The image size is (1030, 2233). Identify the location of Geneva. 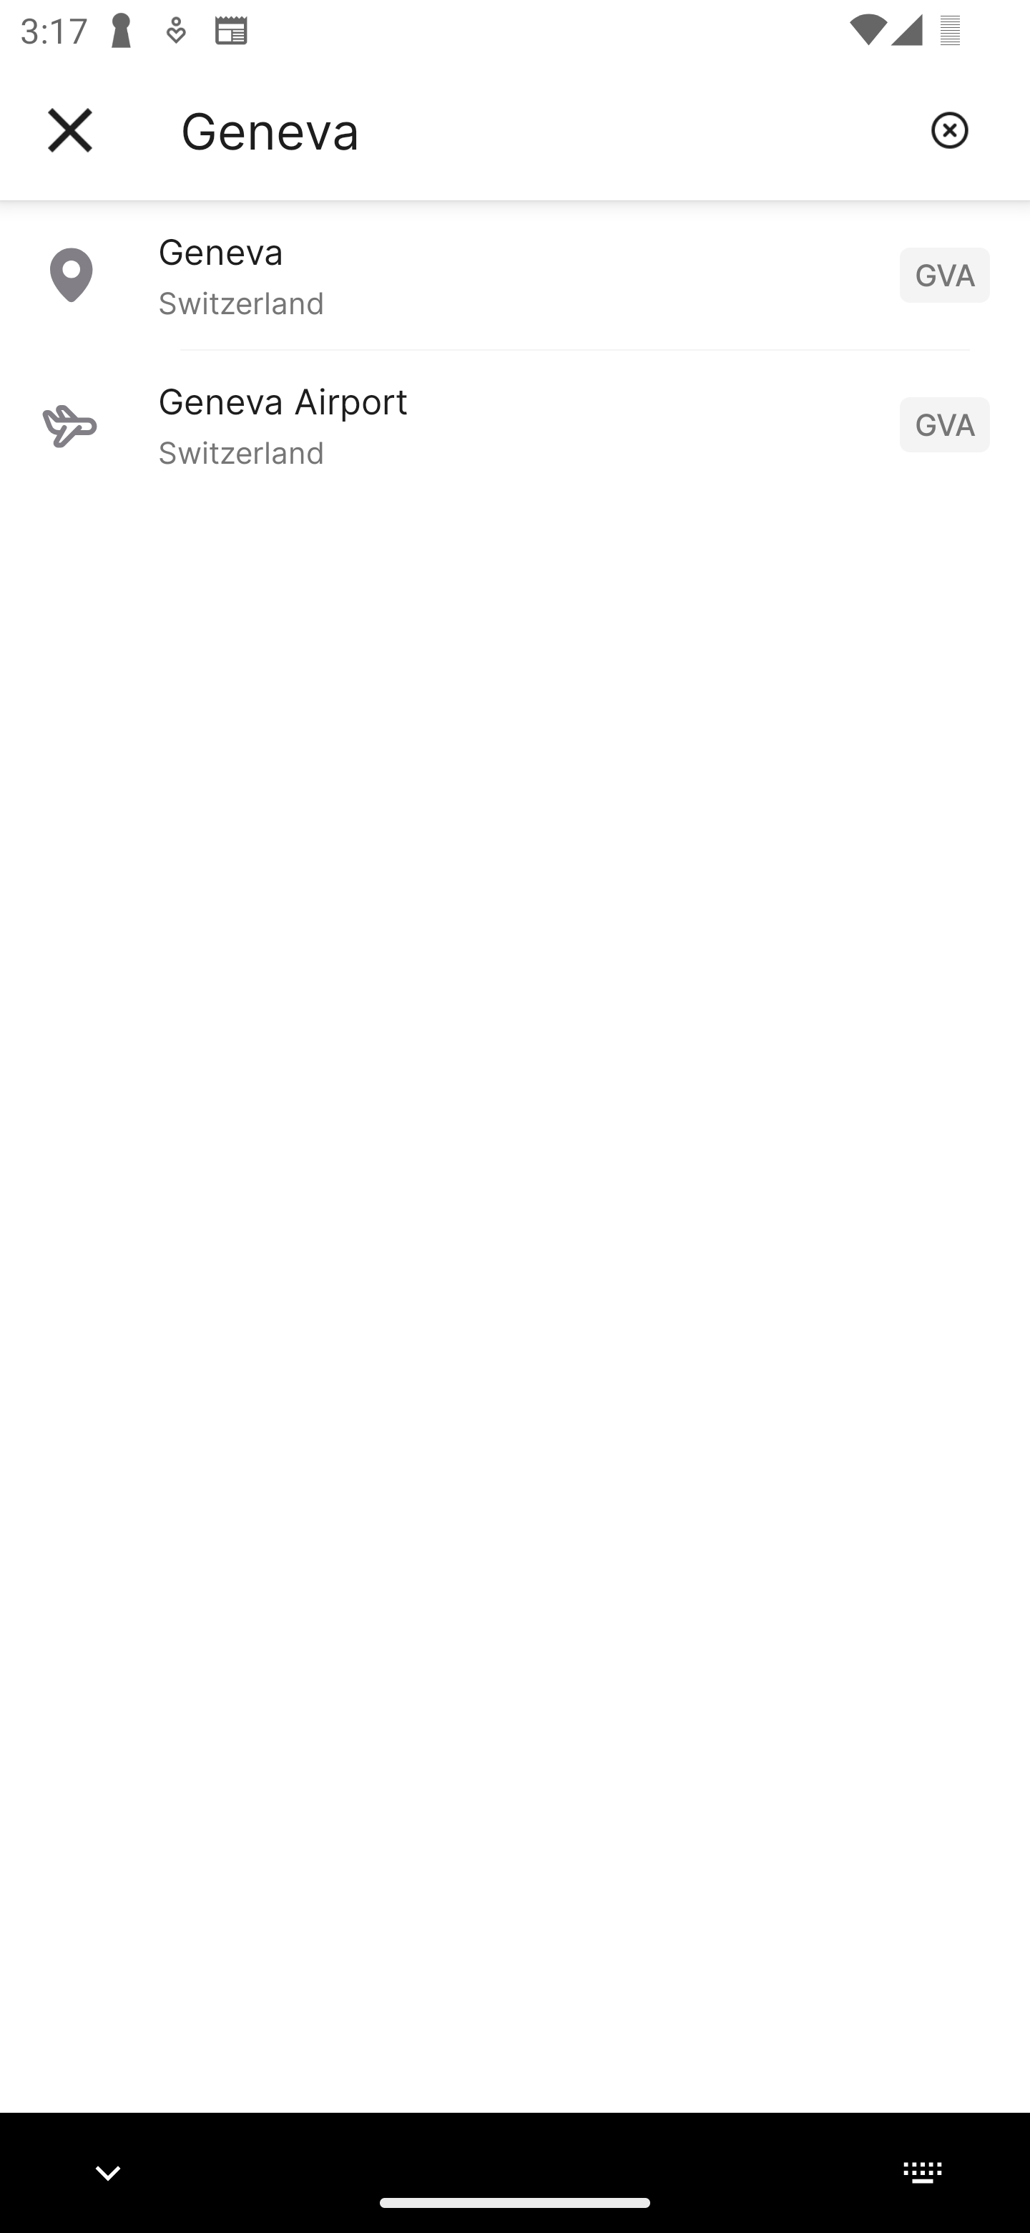
(544, 130).